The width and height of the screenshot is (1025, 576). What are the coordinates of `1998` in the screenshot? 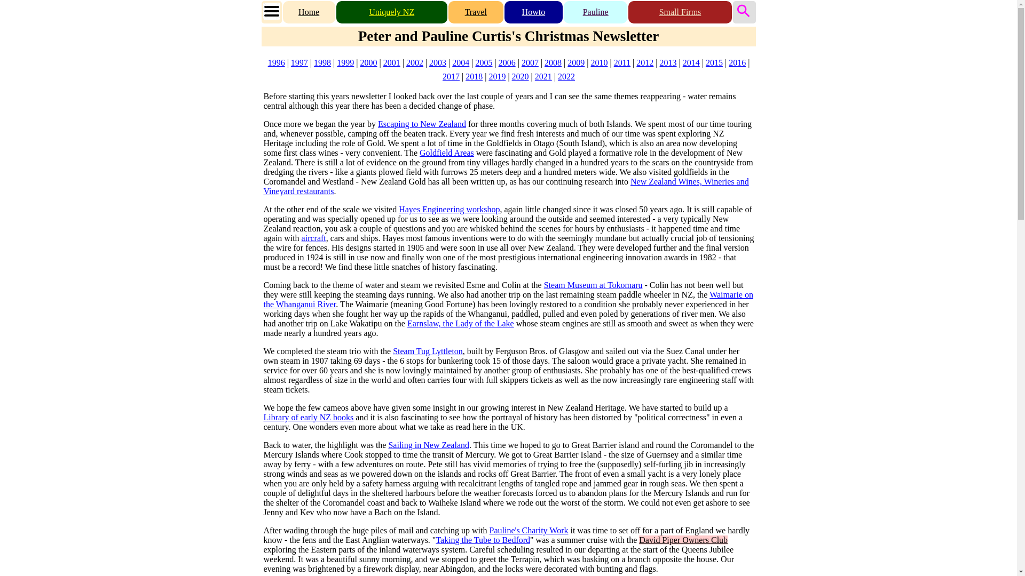 It's located at (322, 63).